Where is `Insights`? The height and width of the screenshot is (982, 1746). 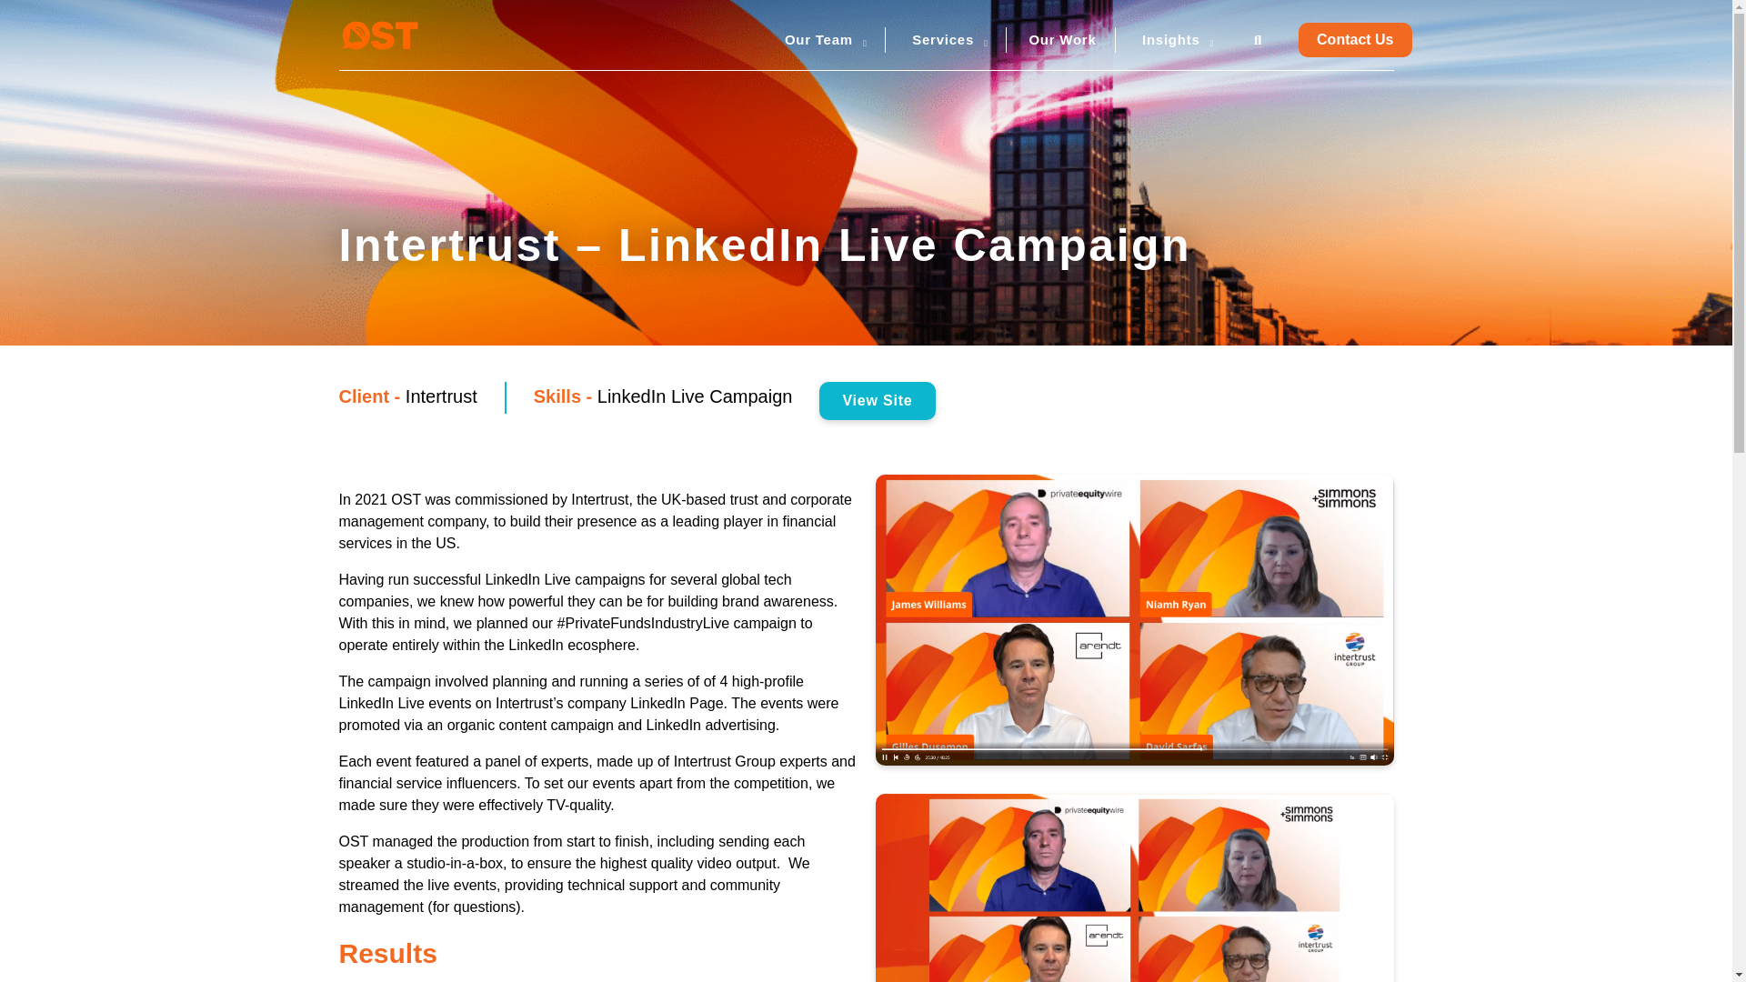 Insights is located at coordinates (1171, 38).